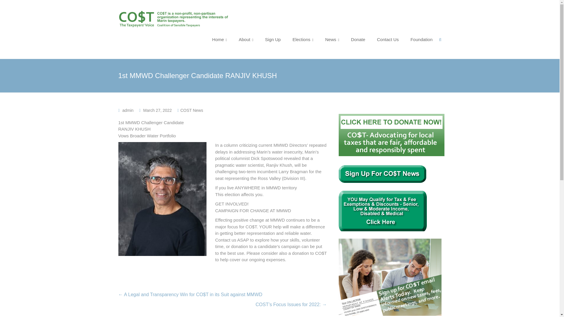 The width and height of the screenshot is (564, 317). I want to click on March 27, 2022, so click(157, 110).